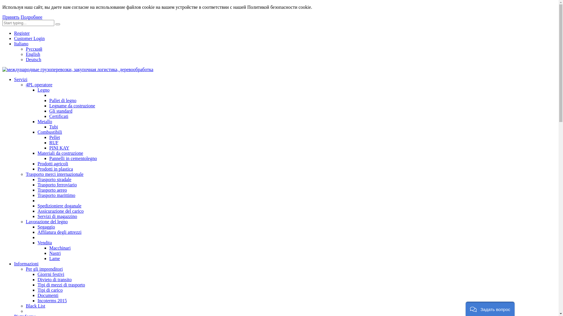 The width and height of the screenshot is (563, 316). What do you see at coordinates (55, 169) in the screenshot?
I see `Prodotti in plastica` at bounding box center [55, 169].